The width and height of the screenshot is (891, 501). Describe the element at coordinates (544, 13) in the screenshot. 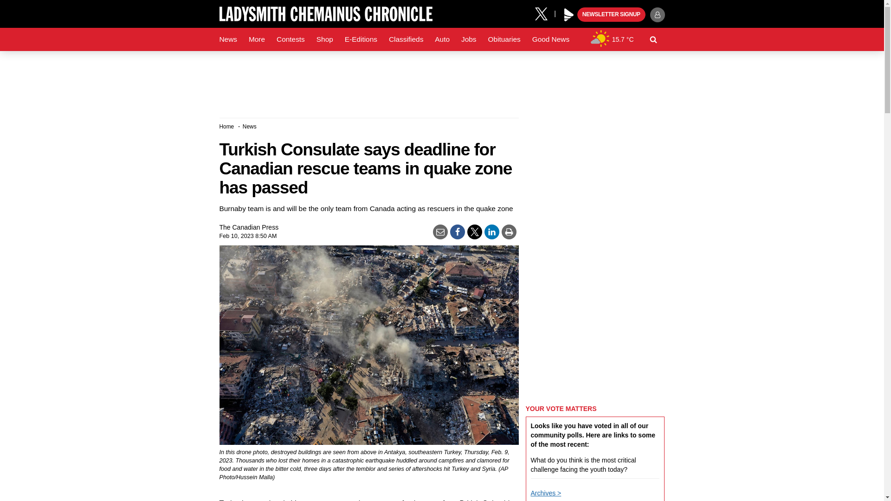

I see `X` at that location.